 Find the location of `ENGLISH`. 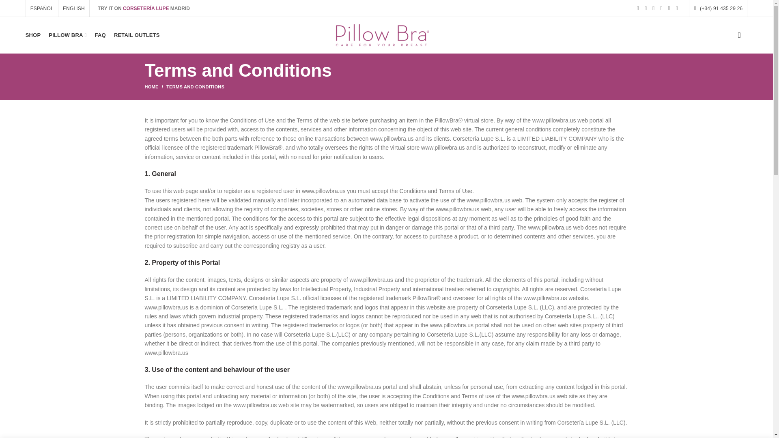

ENGLISH is located at coordinates (74, 9).